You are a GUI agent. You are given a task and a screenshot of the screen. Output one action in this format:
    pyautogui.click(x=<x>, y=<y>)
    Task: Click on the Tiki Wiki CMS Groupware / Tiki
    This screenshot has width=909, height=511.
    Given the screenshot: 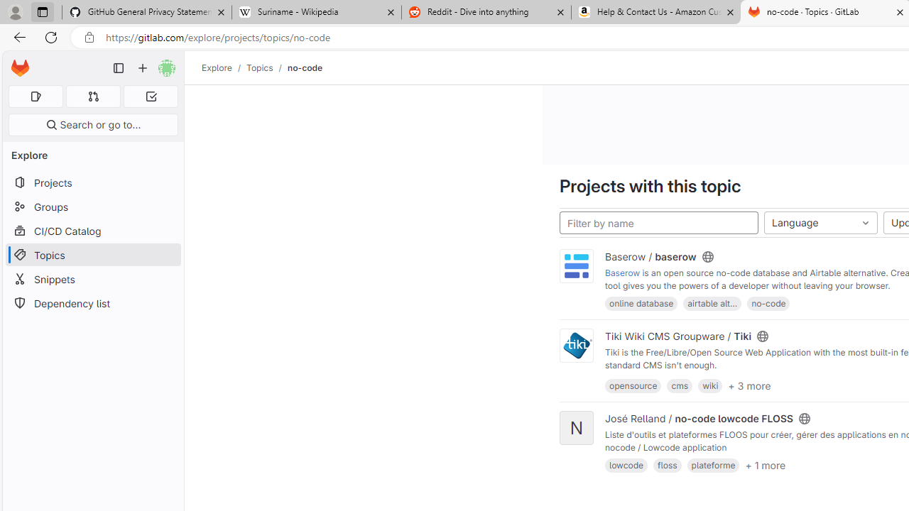 What is the action you would take?
    pyautogui.click(x=678, y=336)
    